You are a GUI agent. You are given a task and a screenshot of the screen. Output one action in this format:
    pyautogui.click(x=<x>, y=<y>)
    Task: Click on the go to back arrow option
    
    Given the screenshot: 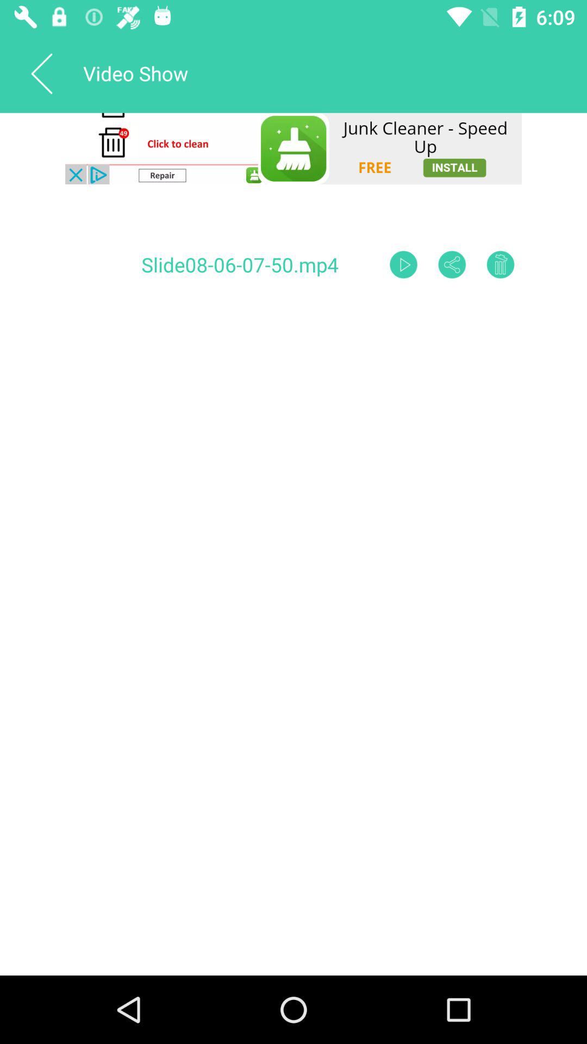 What is the action you would take?
    pyautogui.click(x=41, y=73)
    